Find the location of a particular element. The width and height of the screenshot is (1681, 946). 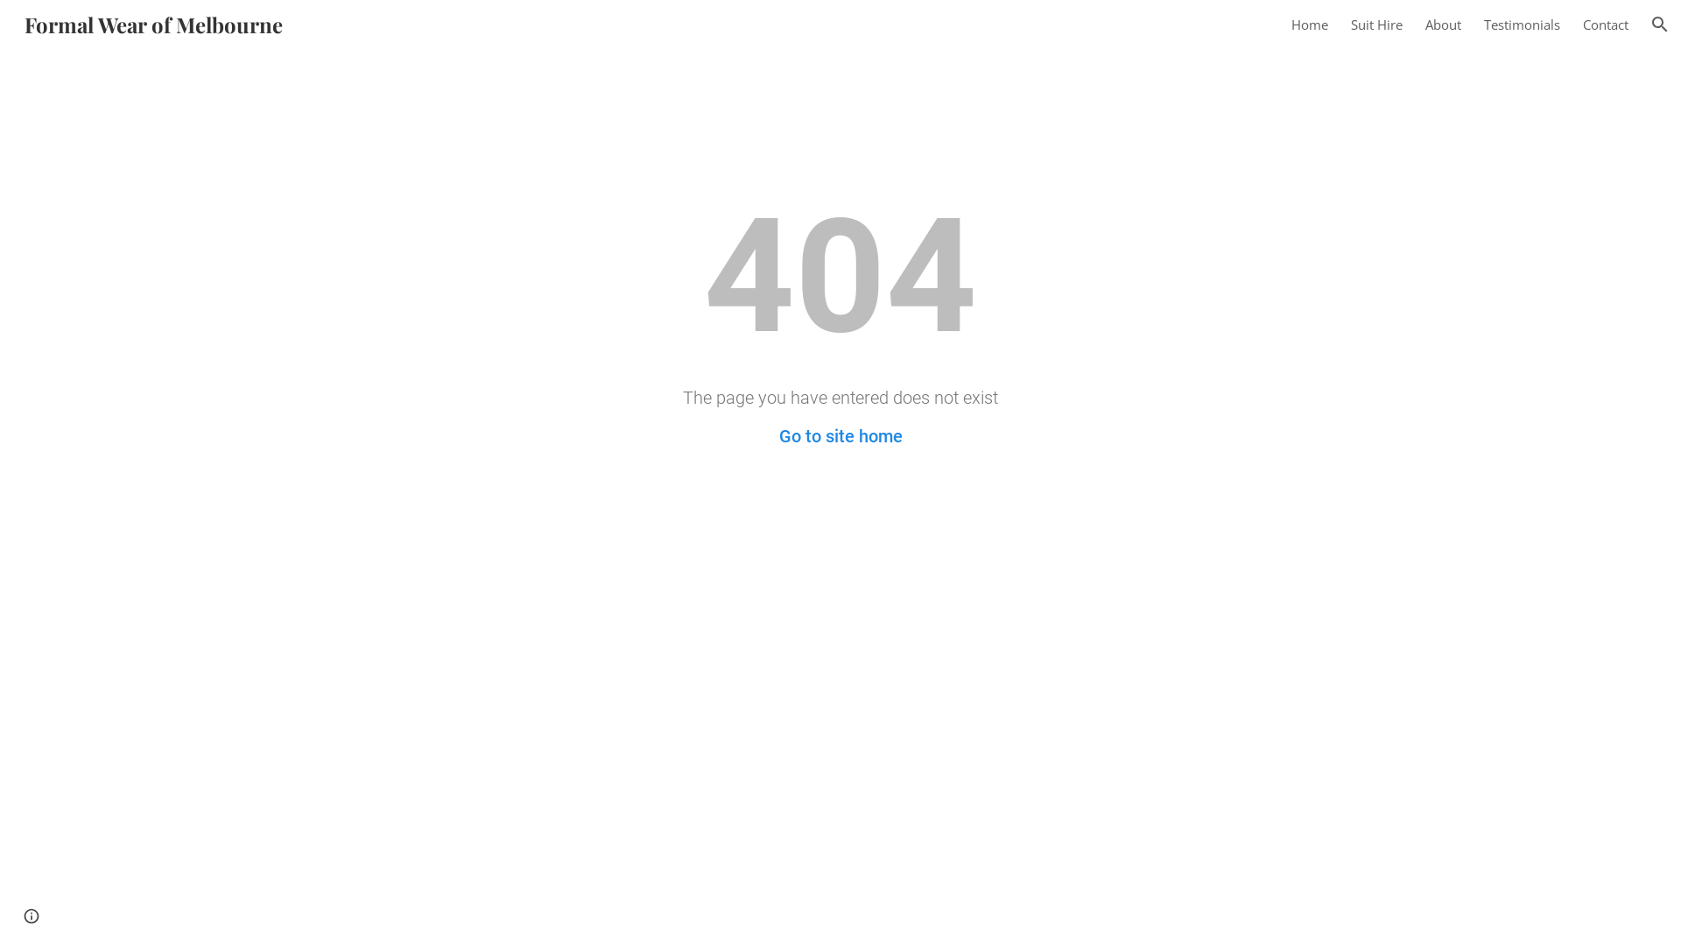

Formal Wear of Melbourne is located at coordinates (154, 21).